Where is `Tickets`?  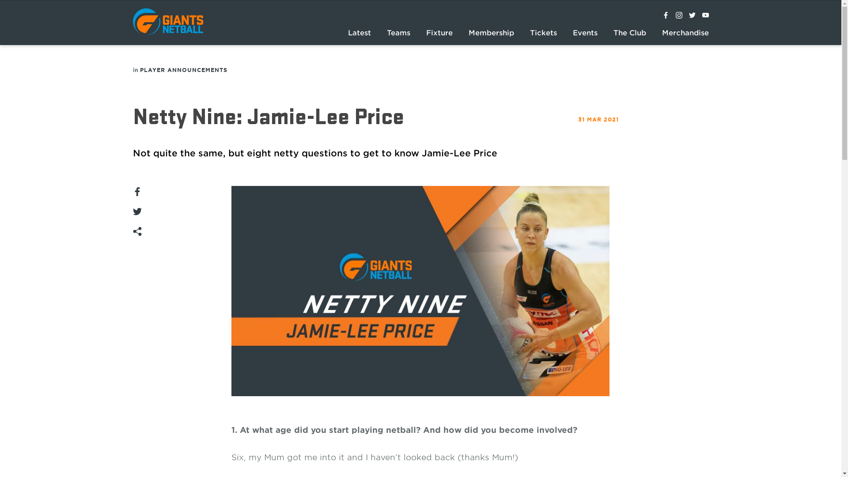 Tickets is located at coordinates (543, 34).